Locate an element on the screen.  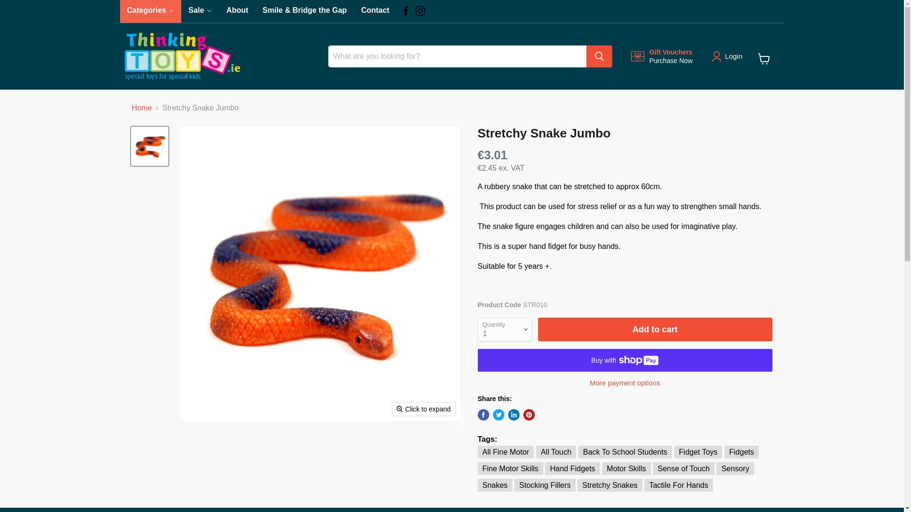
Categories is located at coordinates (150, 11).